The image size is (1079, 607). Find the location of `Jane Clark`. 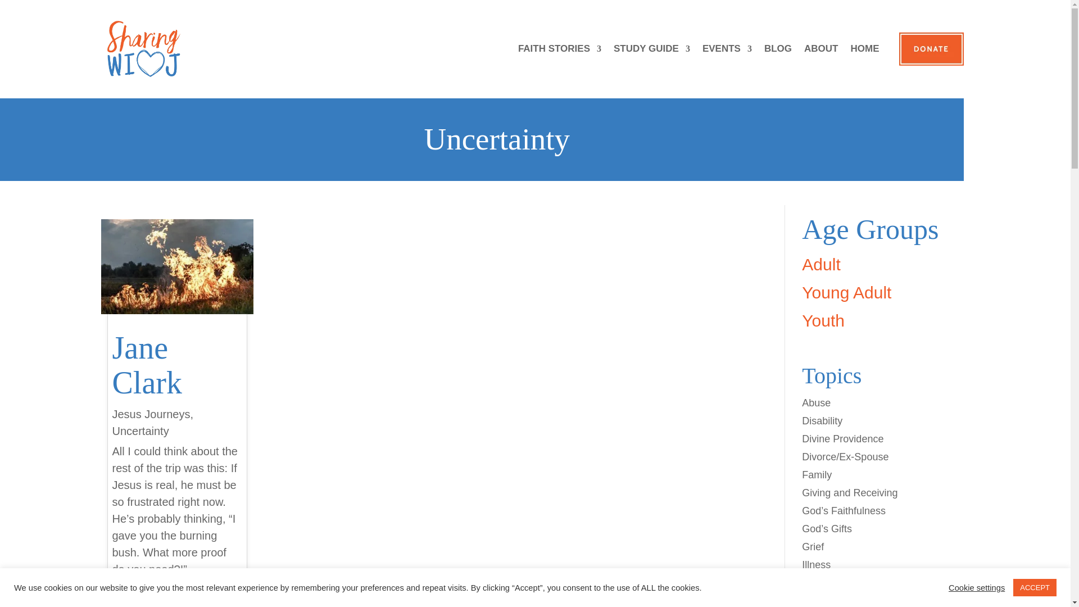

Jane Clark is located at coordinates (147, 365).